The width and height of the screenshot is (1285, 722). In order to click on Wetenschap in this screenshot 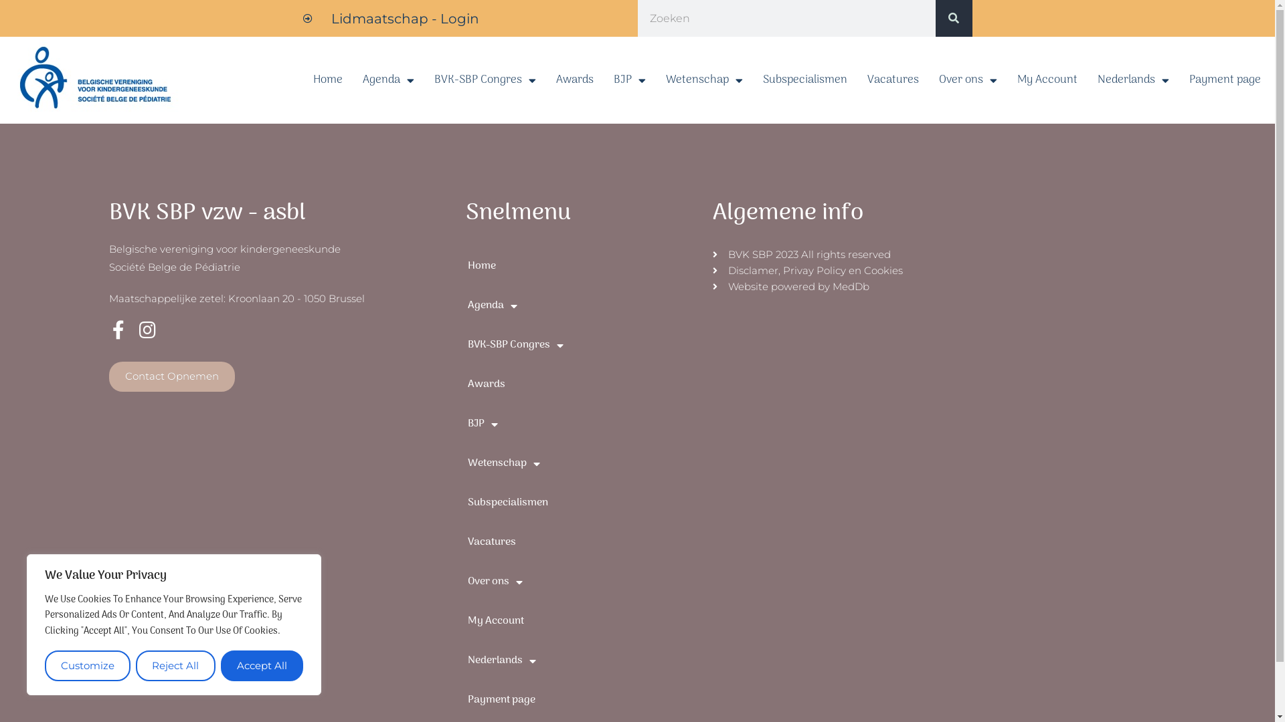, I will do `click(583, 464)`.